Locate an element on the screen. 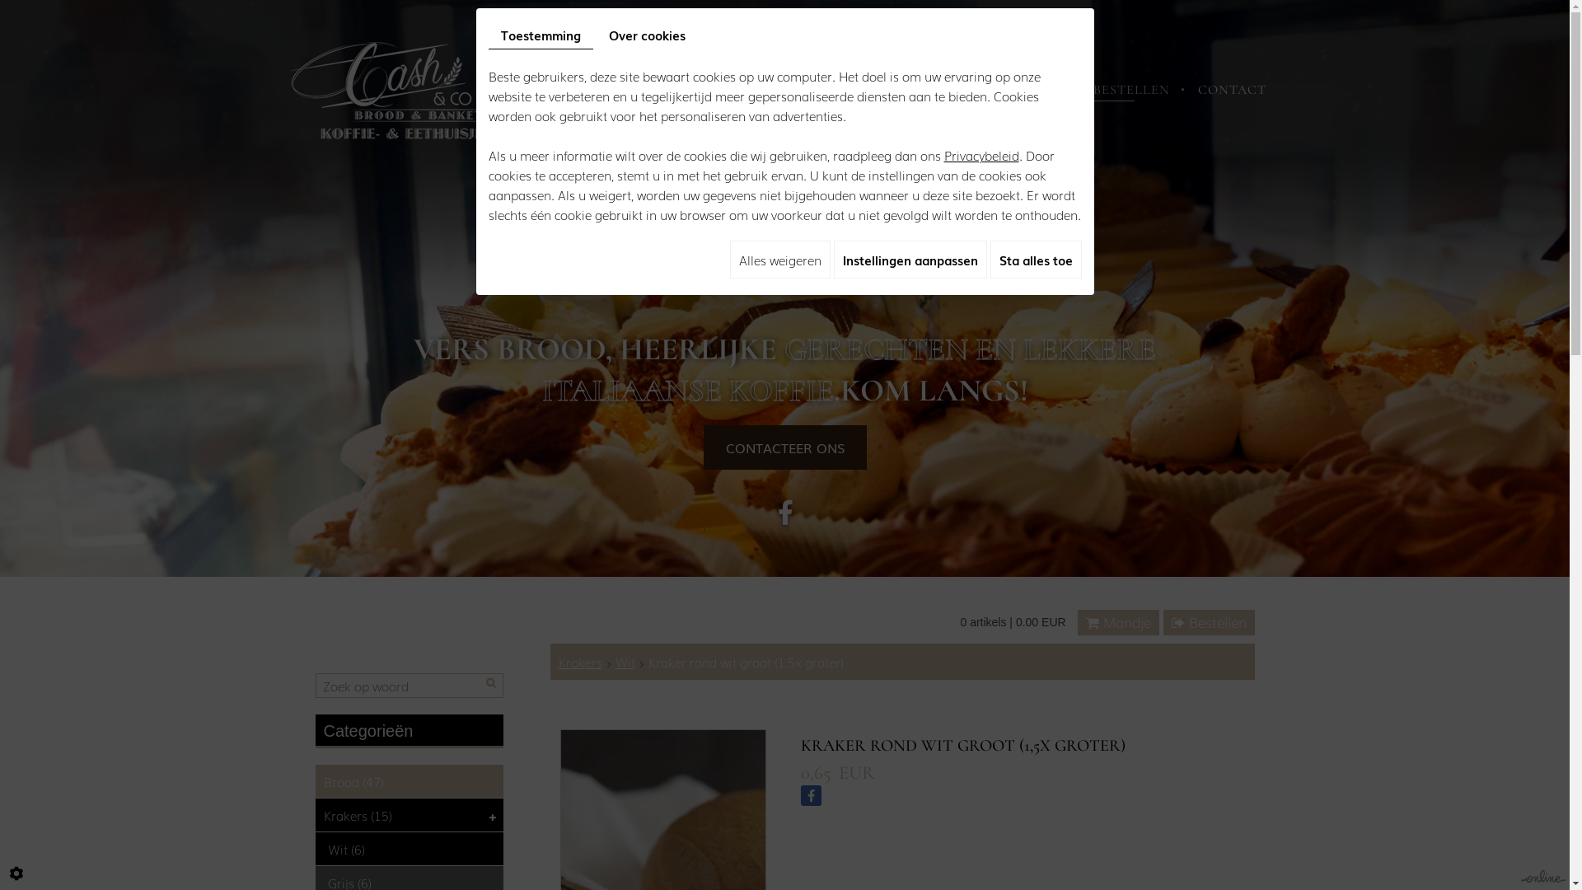 The width and height of the screenshot is (1582, 890). BAKKERIJ is located at coordinates (661, 90).